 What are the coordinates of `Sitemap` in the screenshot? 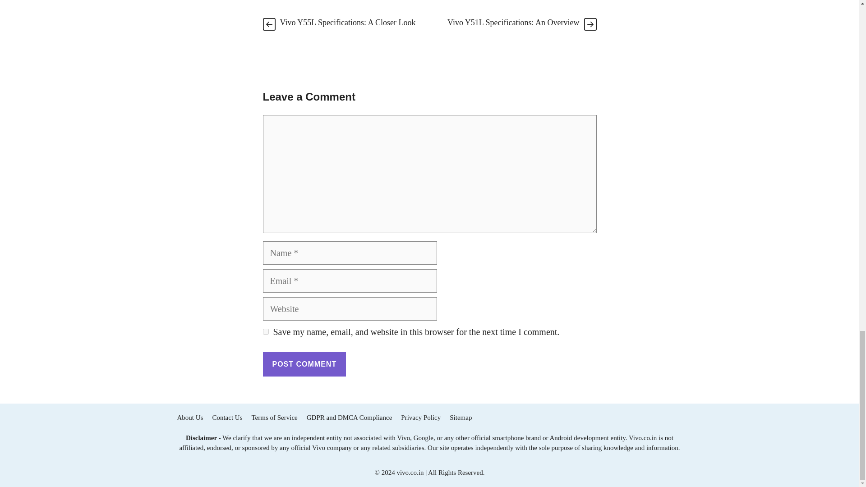 It's located at (461, 418).